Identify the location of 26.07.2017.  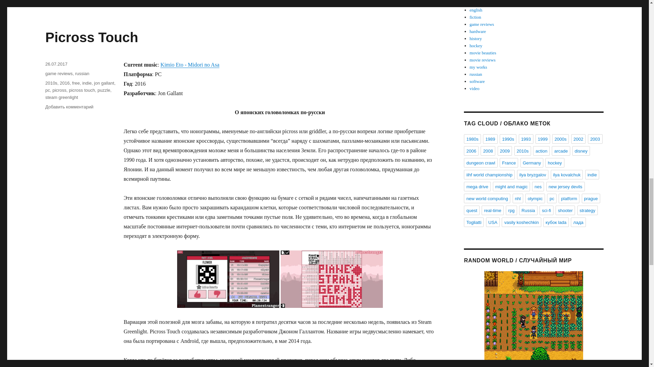
(56, 64).